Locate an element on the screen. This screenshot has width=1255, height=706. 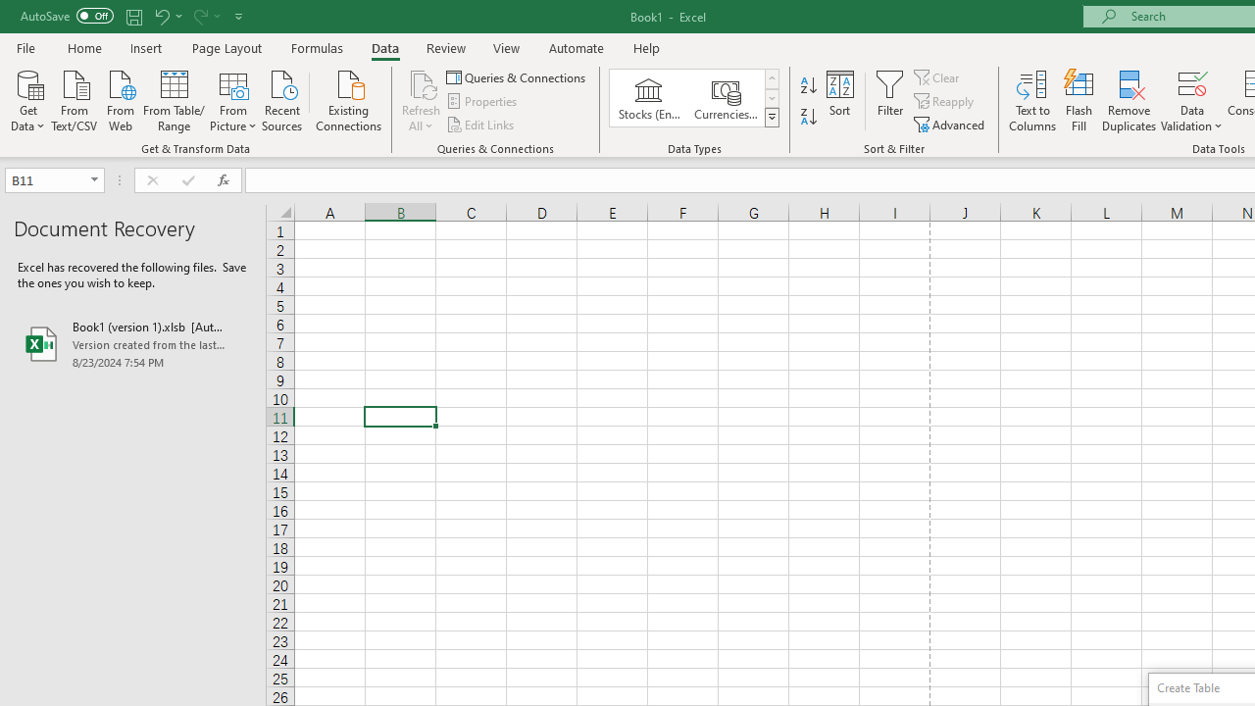
Currencies (English) is located at coordinates (726, 98).